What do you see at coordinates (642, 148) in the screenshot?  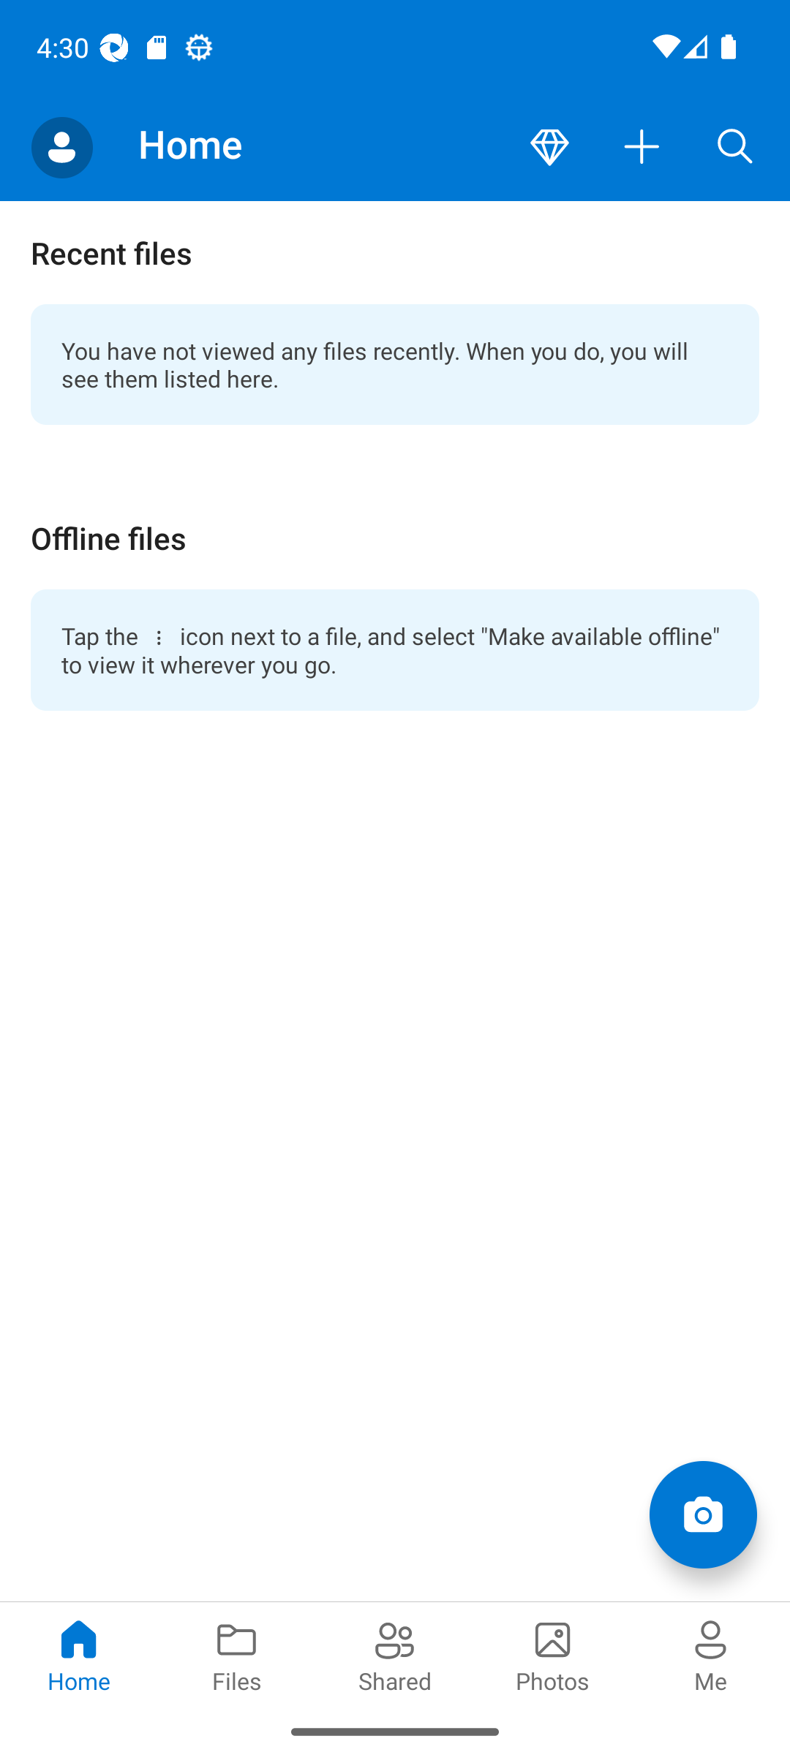 I see `More actions button` at bounding box center [642, 148].